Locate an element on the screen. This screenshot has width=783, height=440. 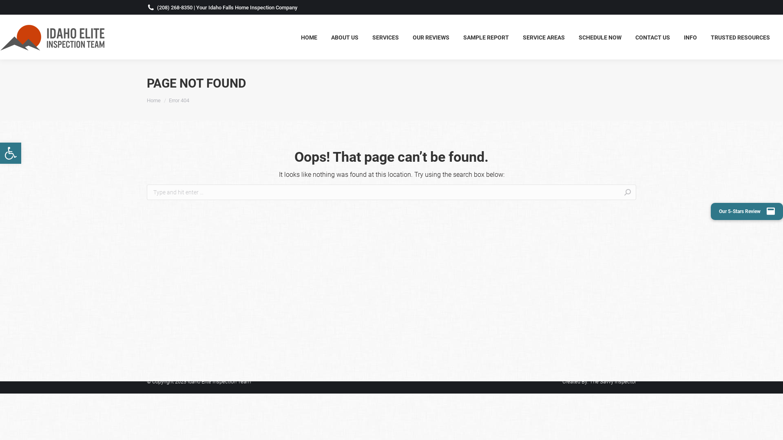
SAMPLE REPORT is located at coordinates (486, 37).